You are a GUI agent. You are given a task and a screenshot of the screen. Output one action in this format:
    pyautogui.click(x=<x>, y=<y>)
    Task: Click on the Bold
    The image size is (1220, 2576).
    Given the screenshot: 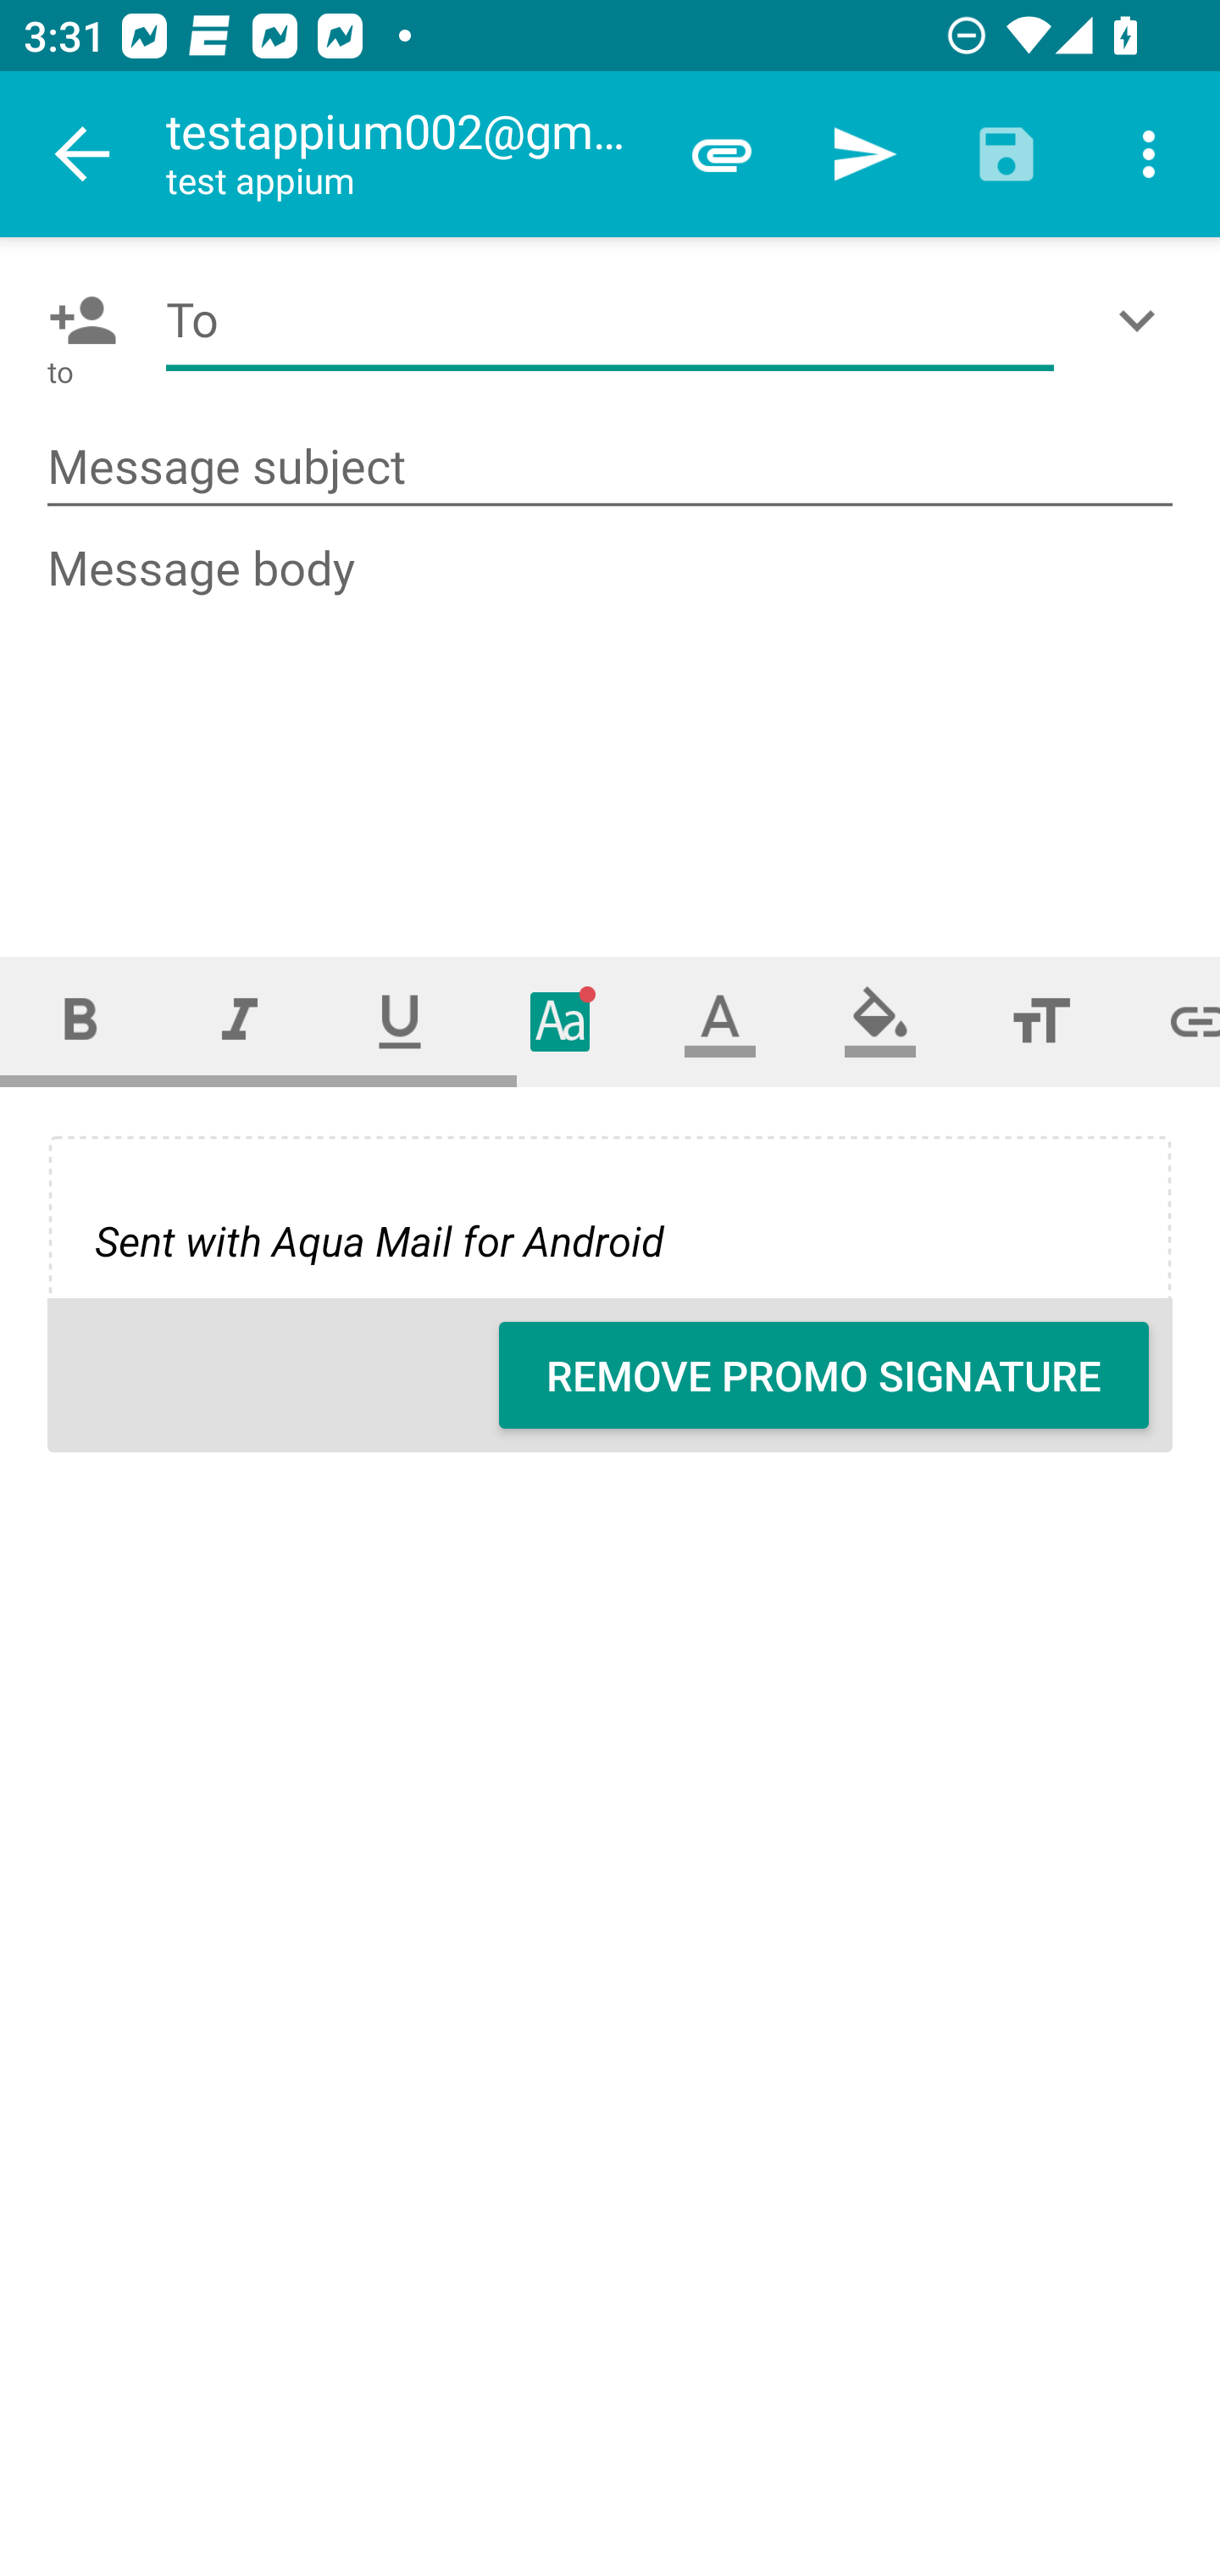 What is the action you would take?
    pyautogui.click(x=80, y=1020)
    